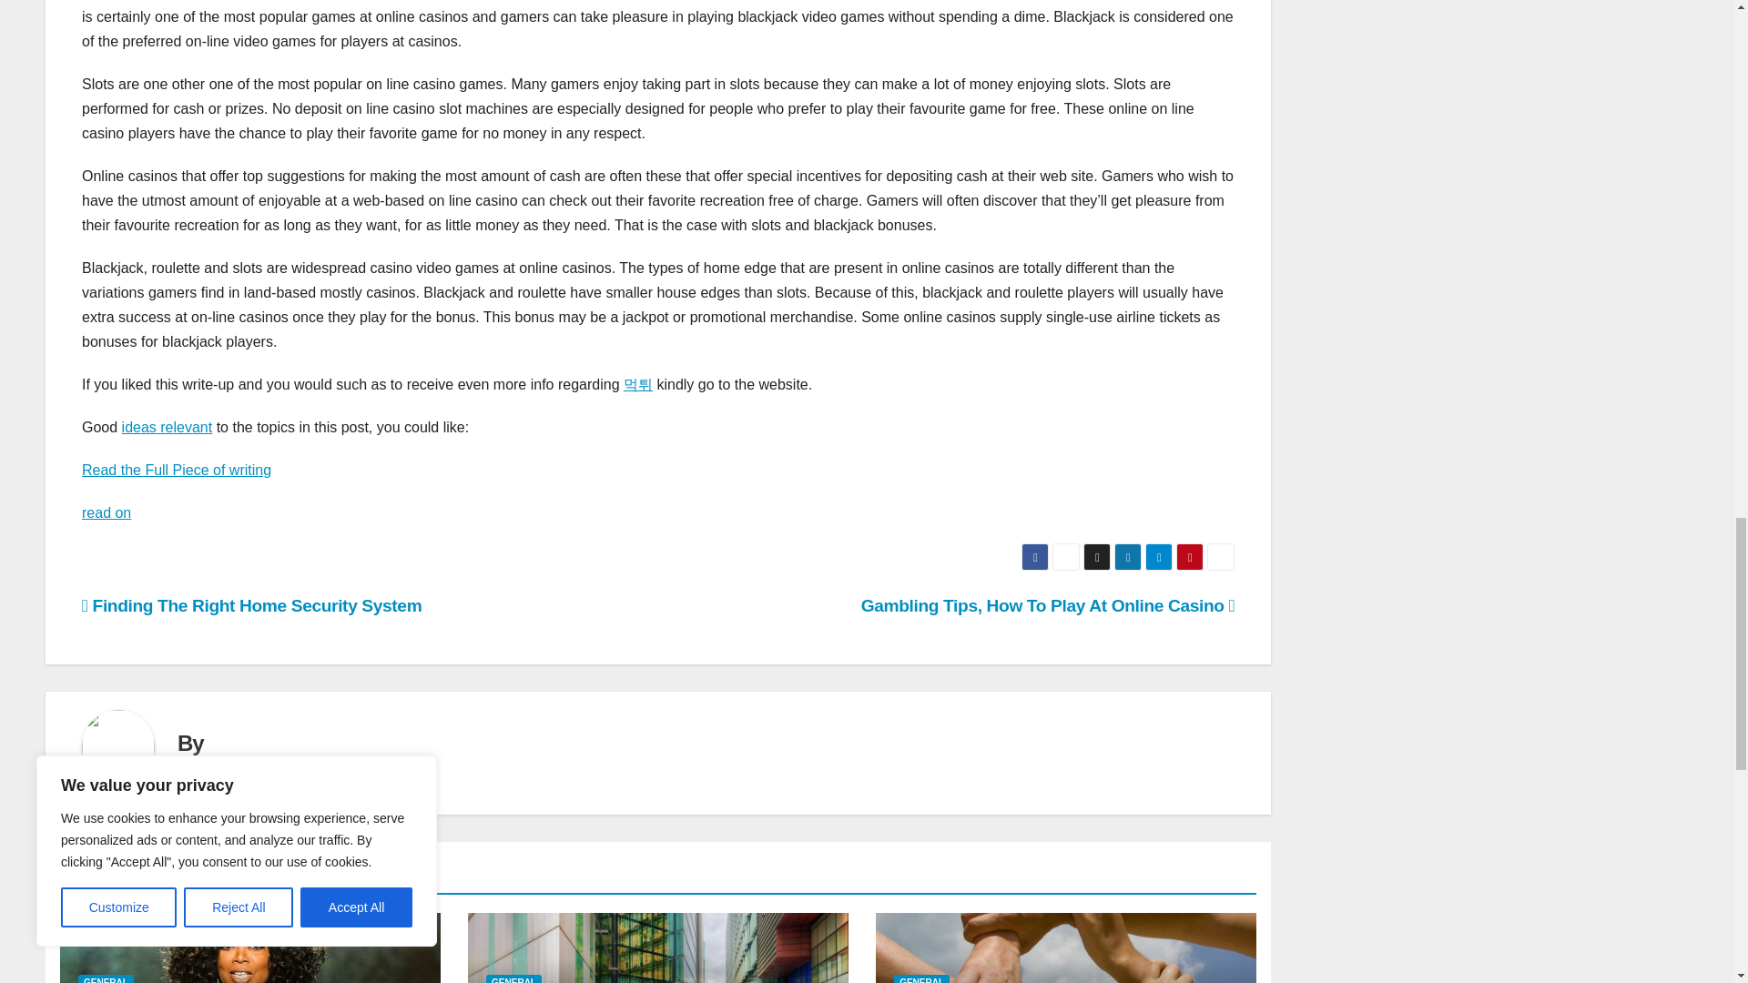 The width and height of the screenshot is (1748, 983). What do you see at coordinates (177, 470) in the screenshot?
I see `Read the Full Piece of writing` at bounding box center [177, 470].